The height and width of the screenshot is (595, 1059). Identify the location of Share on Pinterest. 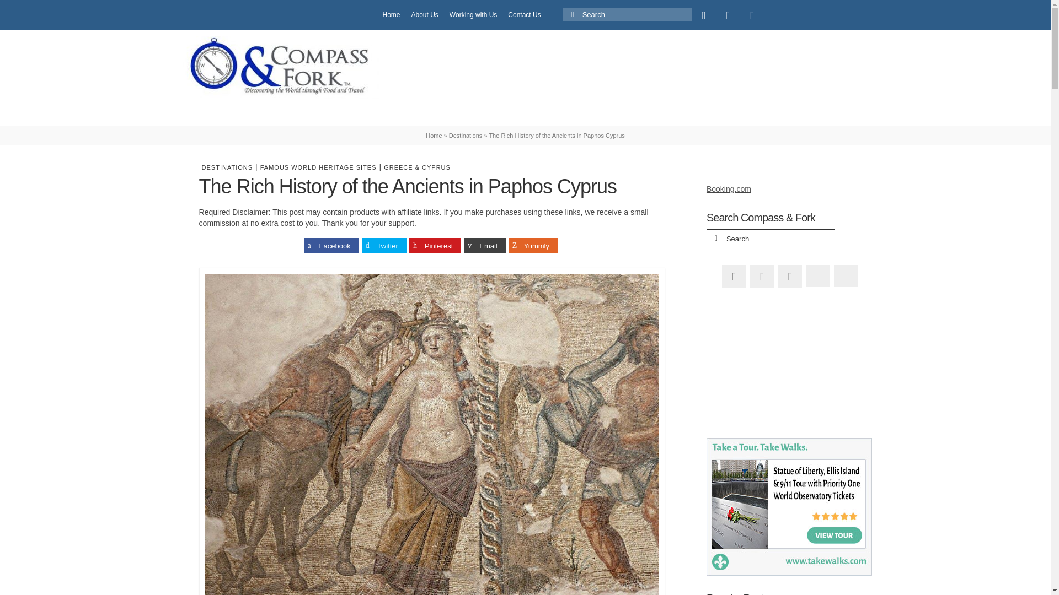
(435, 246).